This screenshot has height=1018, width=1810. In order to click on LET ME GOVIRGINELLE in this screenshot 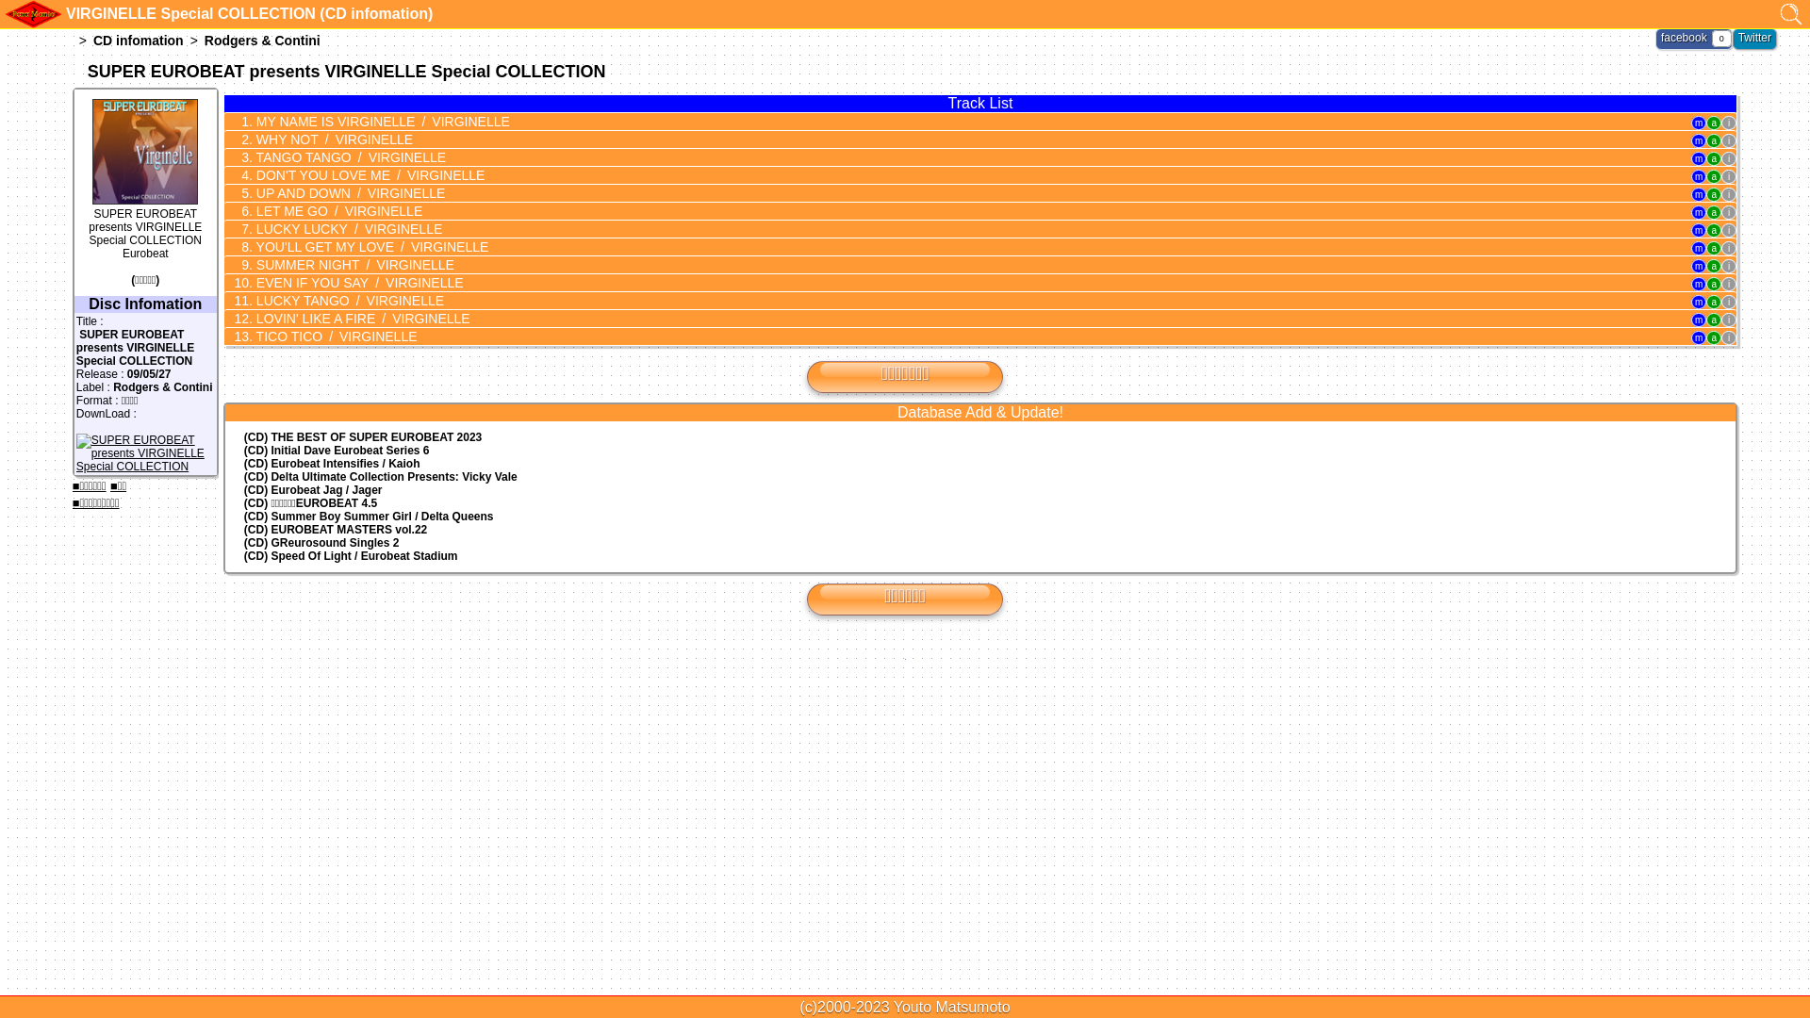, I will do `click(960, 211)`.